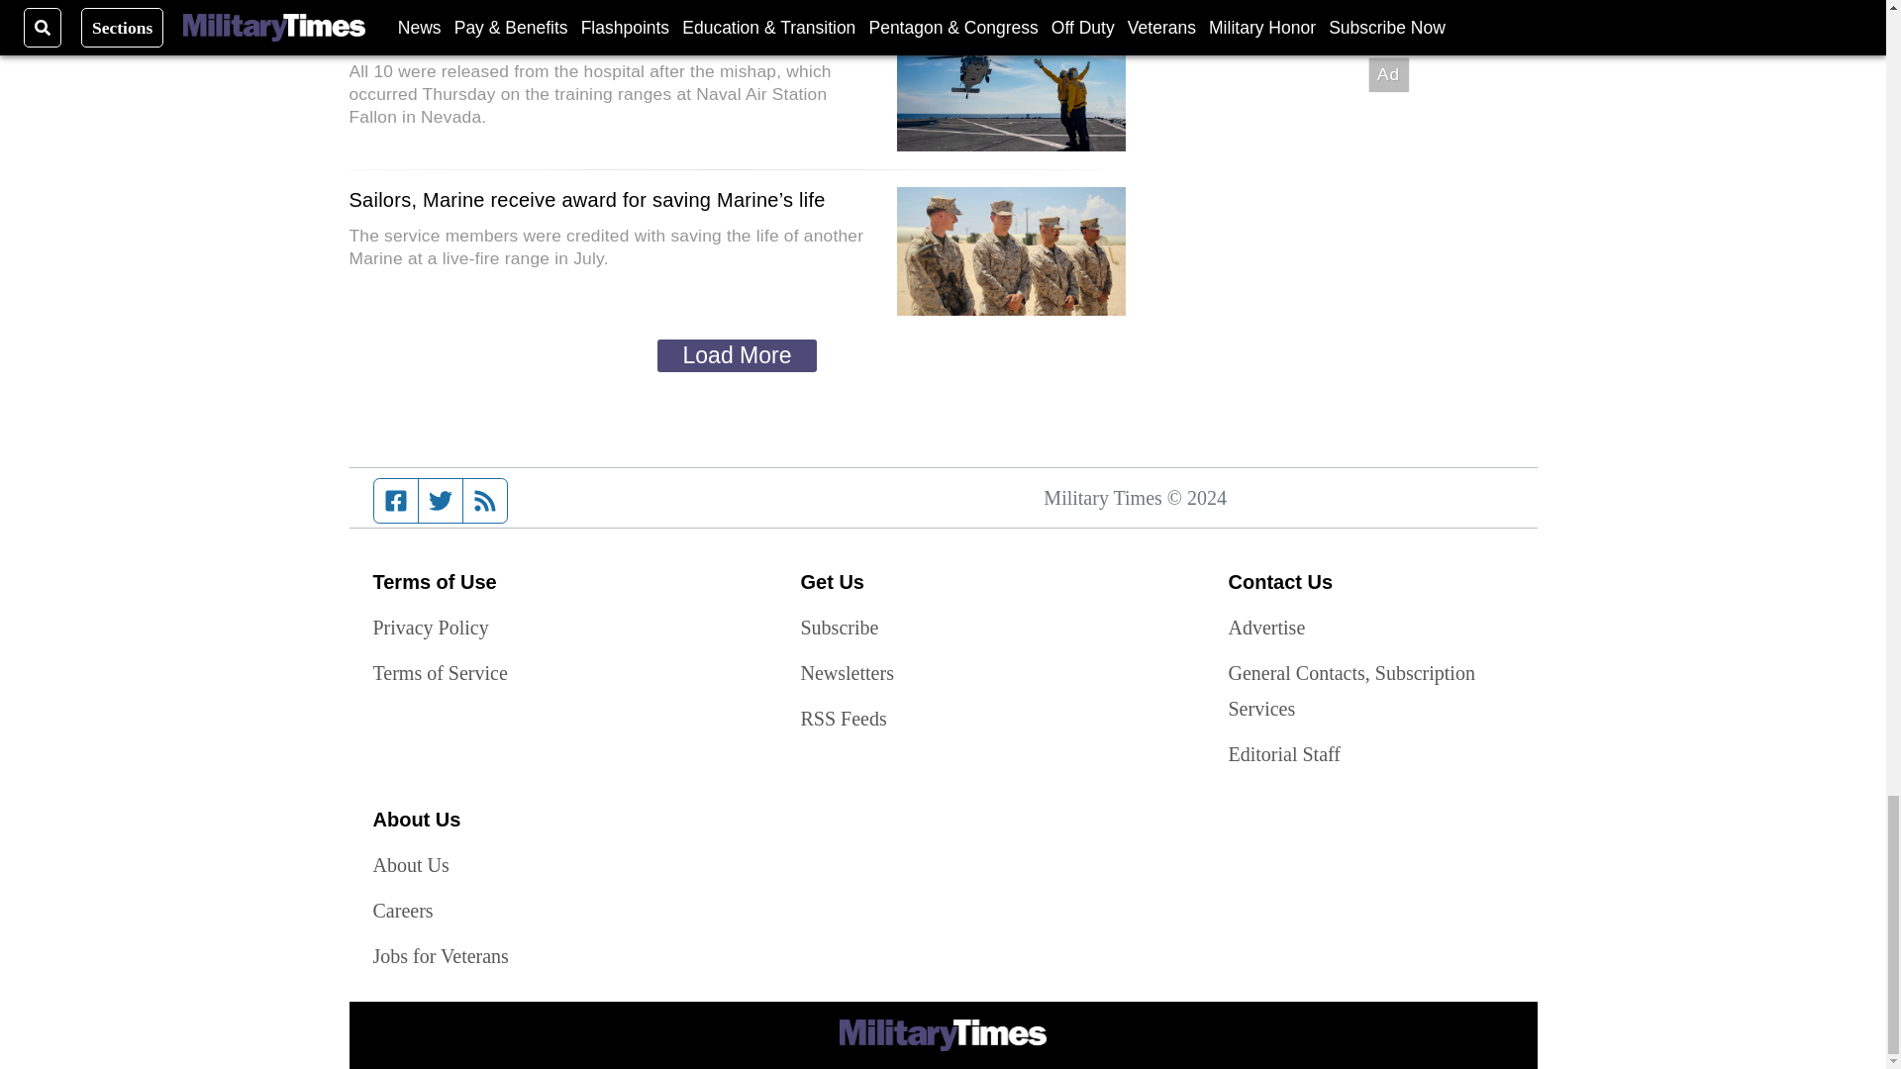  I want to click on Facebook page, so click(396, 501).